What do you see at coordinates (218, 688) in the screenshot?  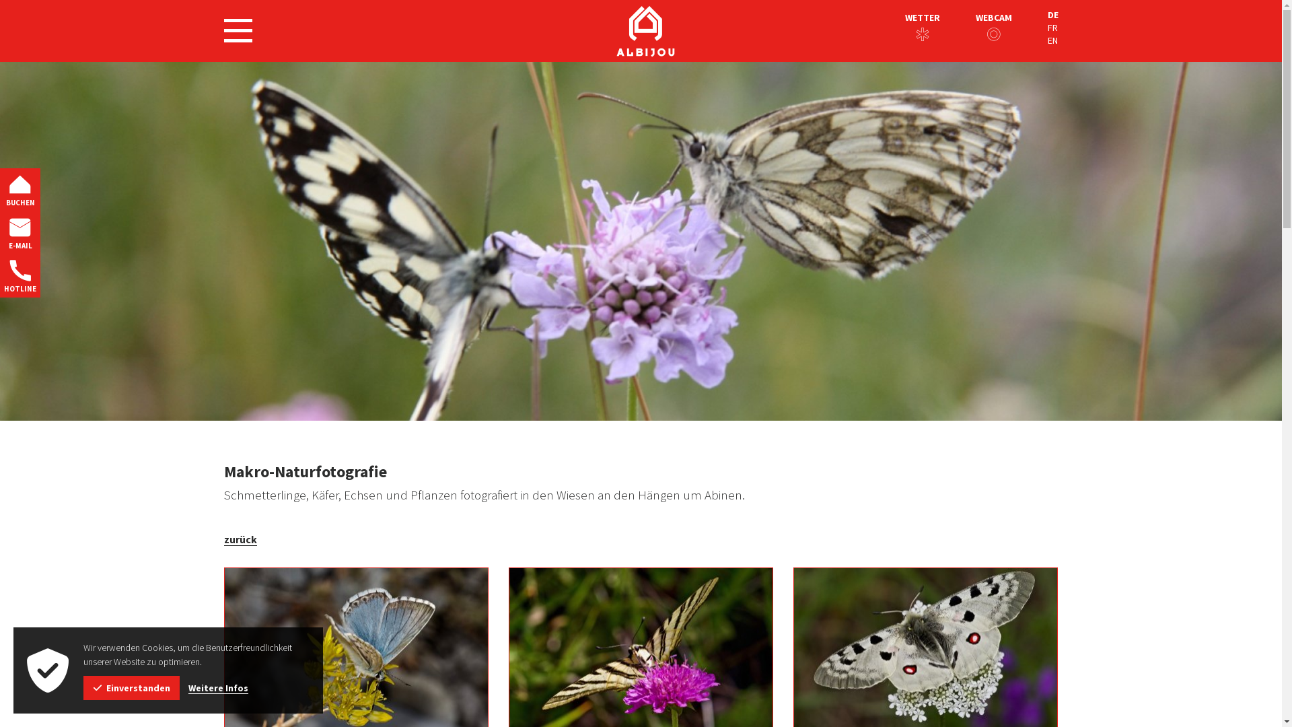 I see `Weitere Infos` at bounding box center [218, 688].